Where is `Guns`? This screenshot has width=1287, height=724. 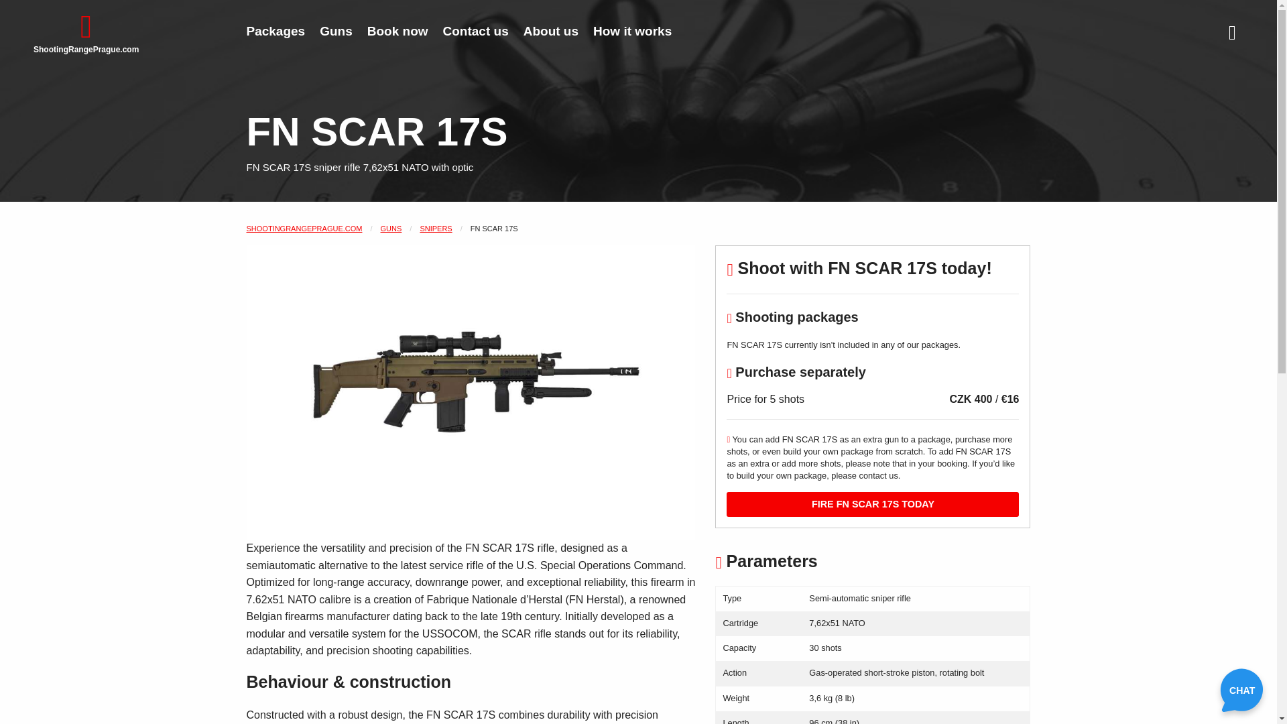 Guns is located at coordinates (336, 31).